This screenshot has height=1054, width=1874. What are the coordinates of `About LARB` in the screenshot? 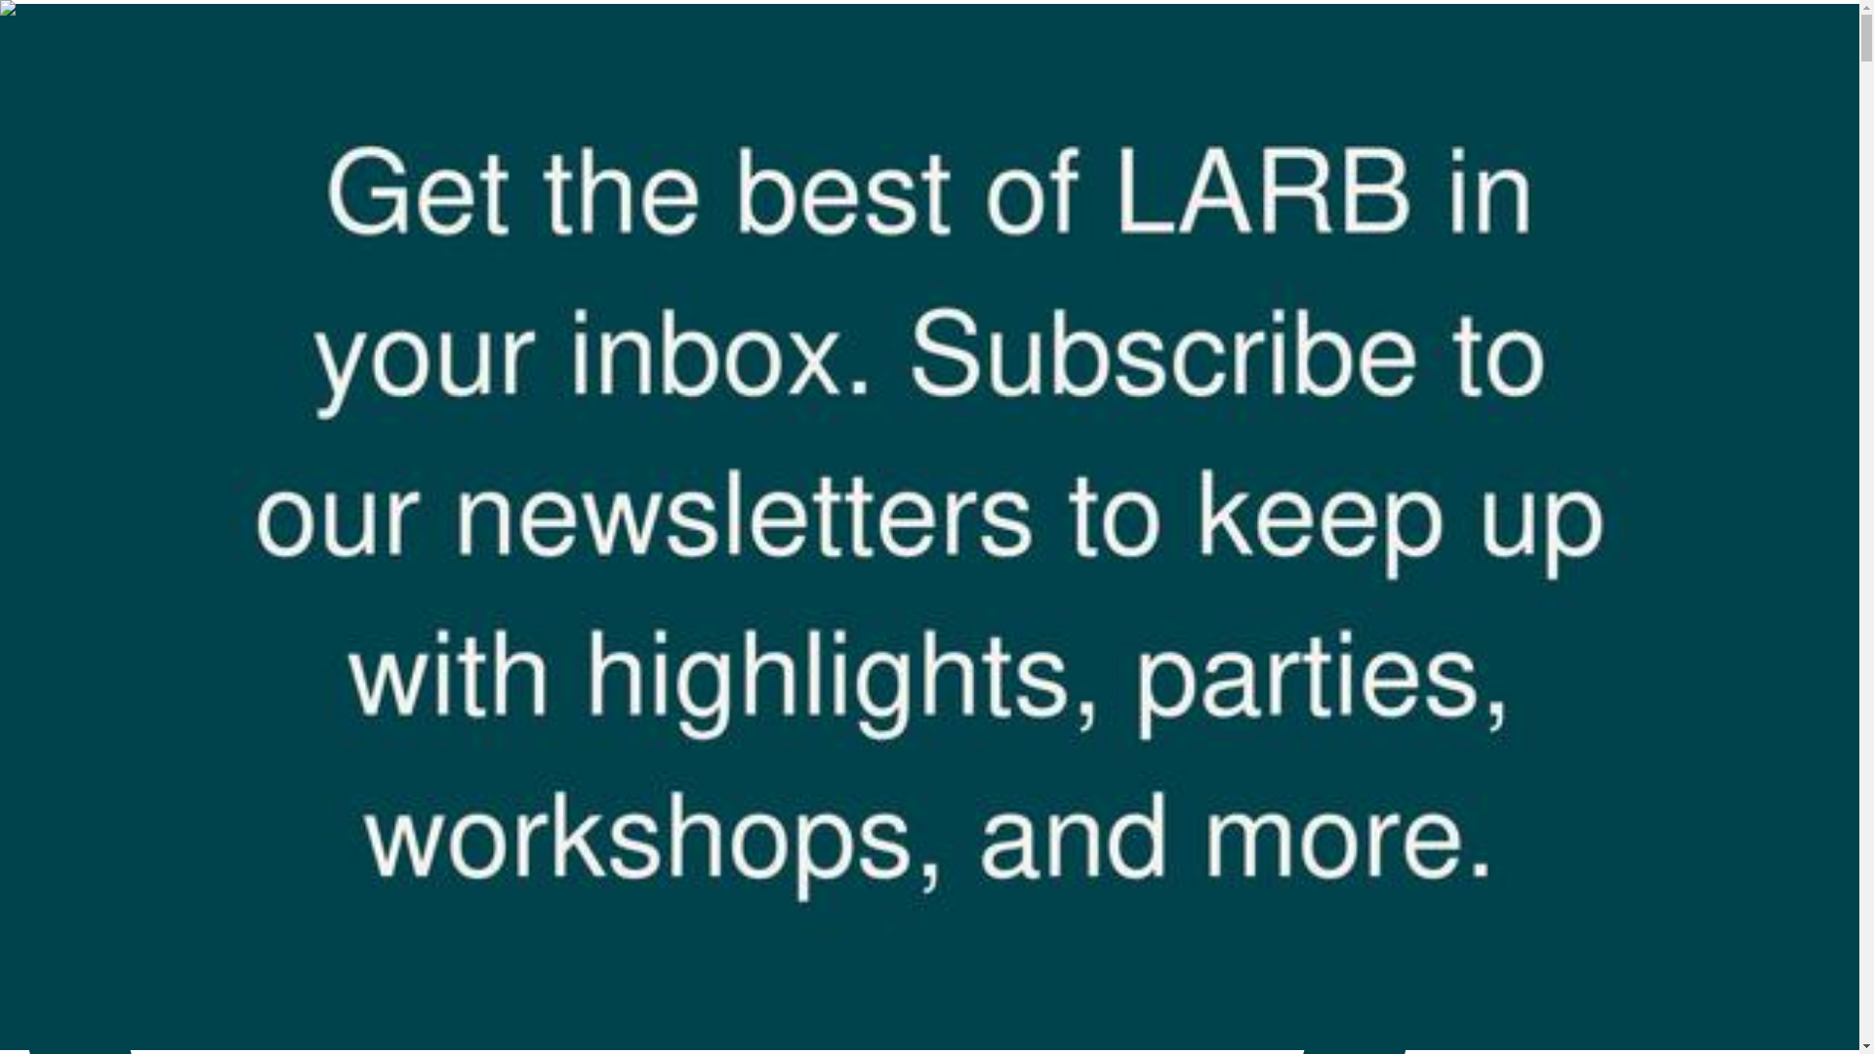 It's located at (89, 23).